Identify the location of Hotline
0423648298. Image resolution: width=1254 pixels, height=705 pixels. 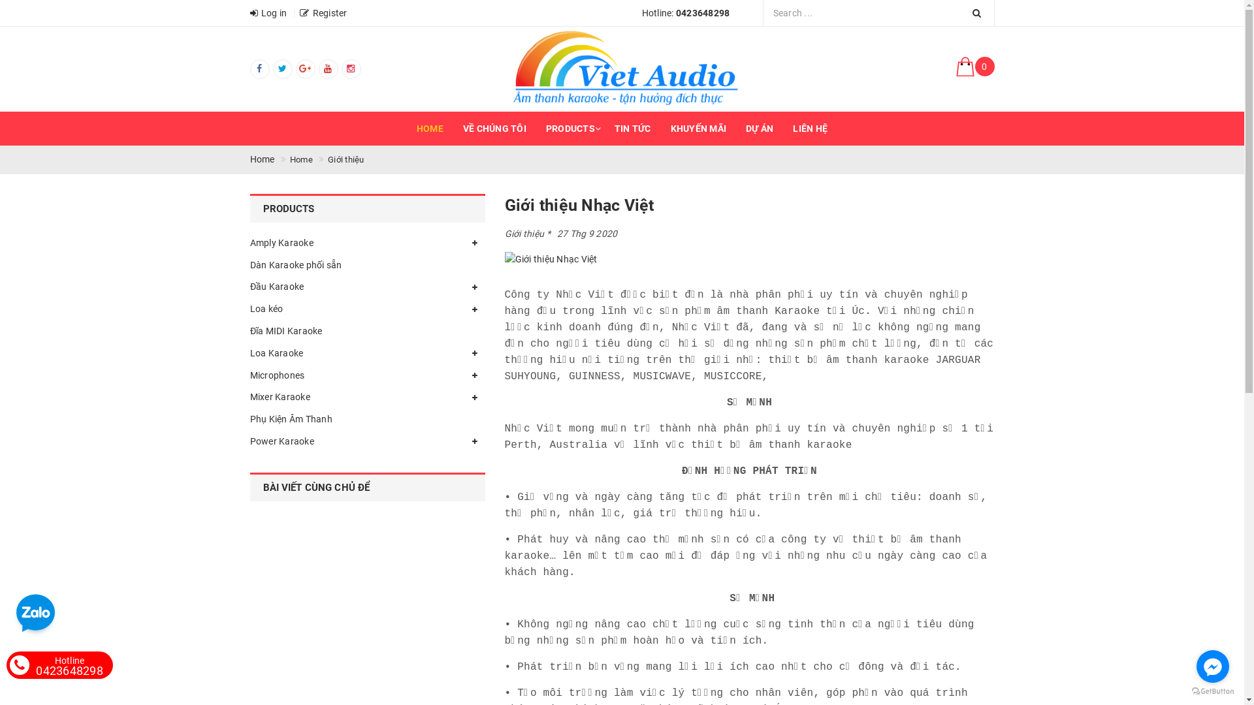
(69, 665).